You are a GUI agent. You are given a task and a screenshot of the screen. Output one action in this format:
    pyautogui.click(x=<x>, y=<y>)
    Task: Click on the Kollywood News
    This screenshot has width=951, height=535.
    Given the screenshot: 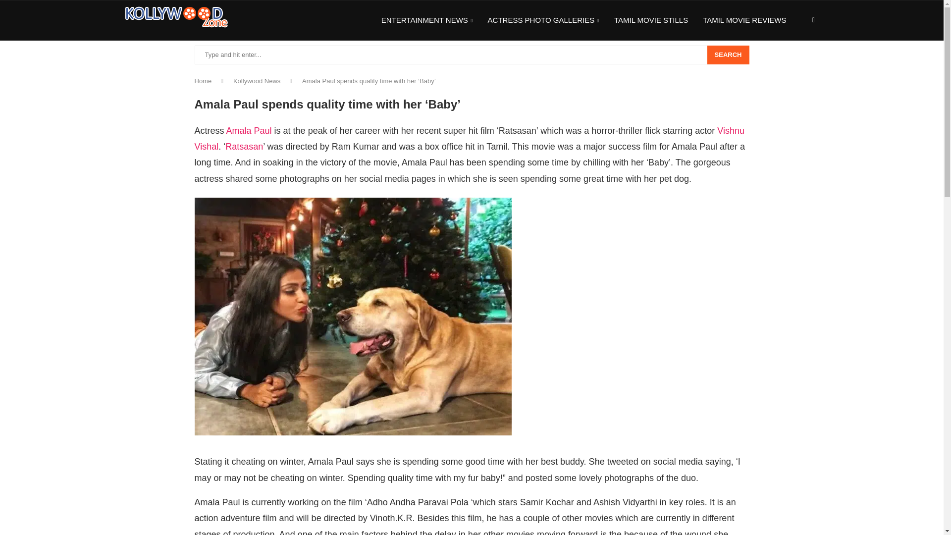 What is the action you would take?
    pyautogui.click(x=257, y=80)
    